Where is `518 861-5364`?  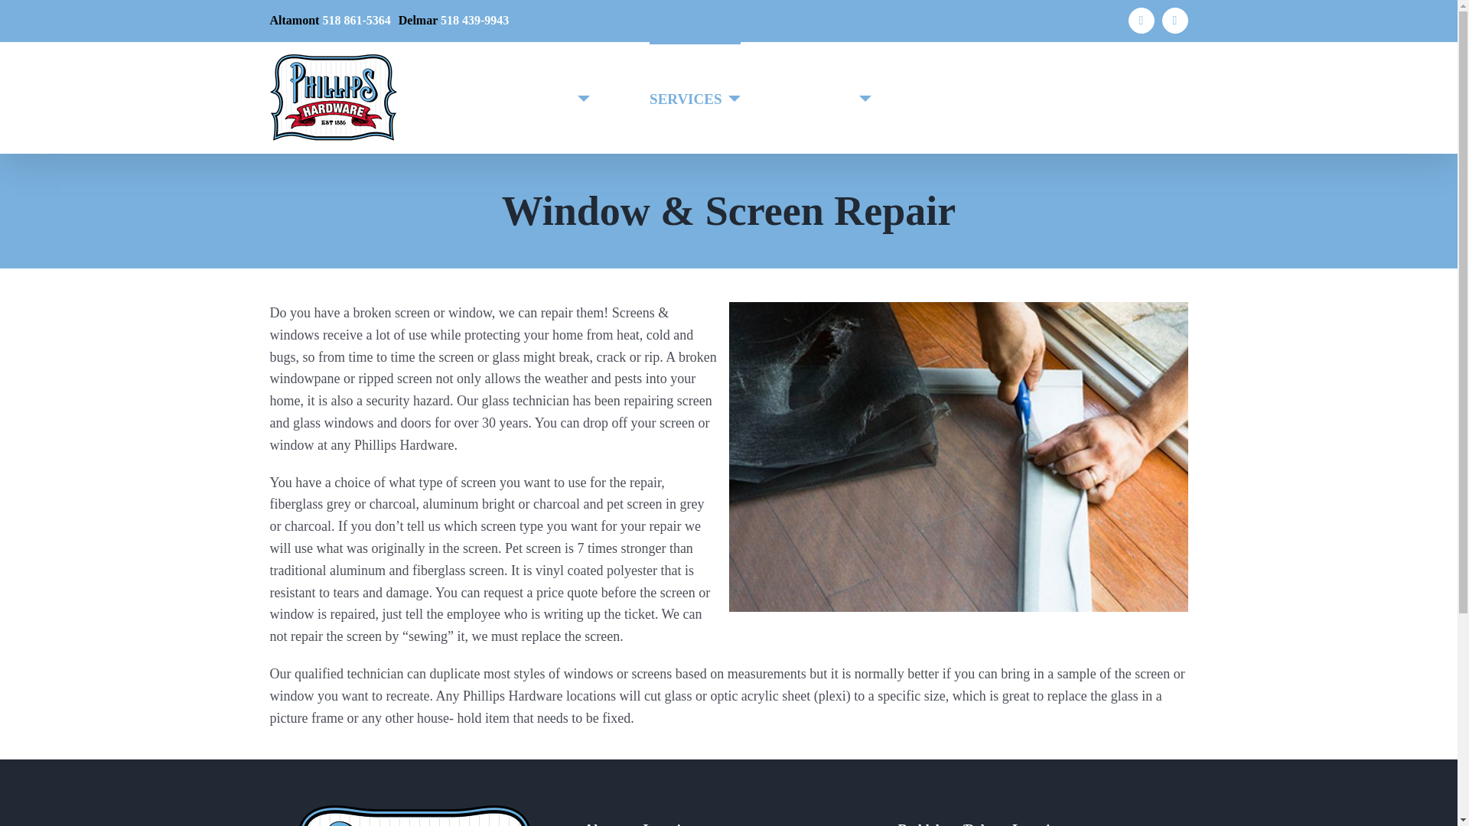
518 861-5364 is located at coordinates (356, 20).